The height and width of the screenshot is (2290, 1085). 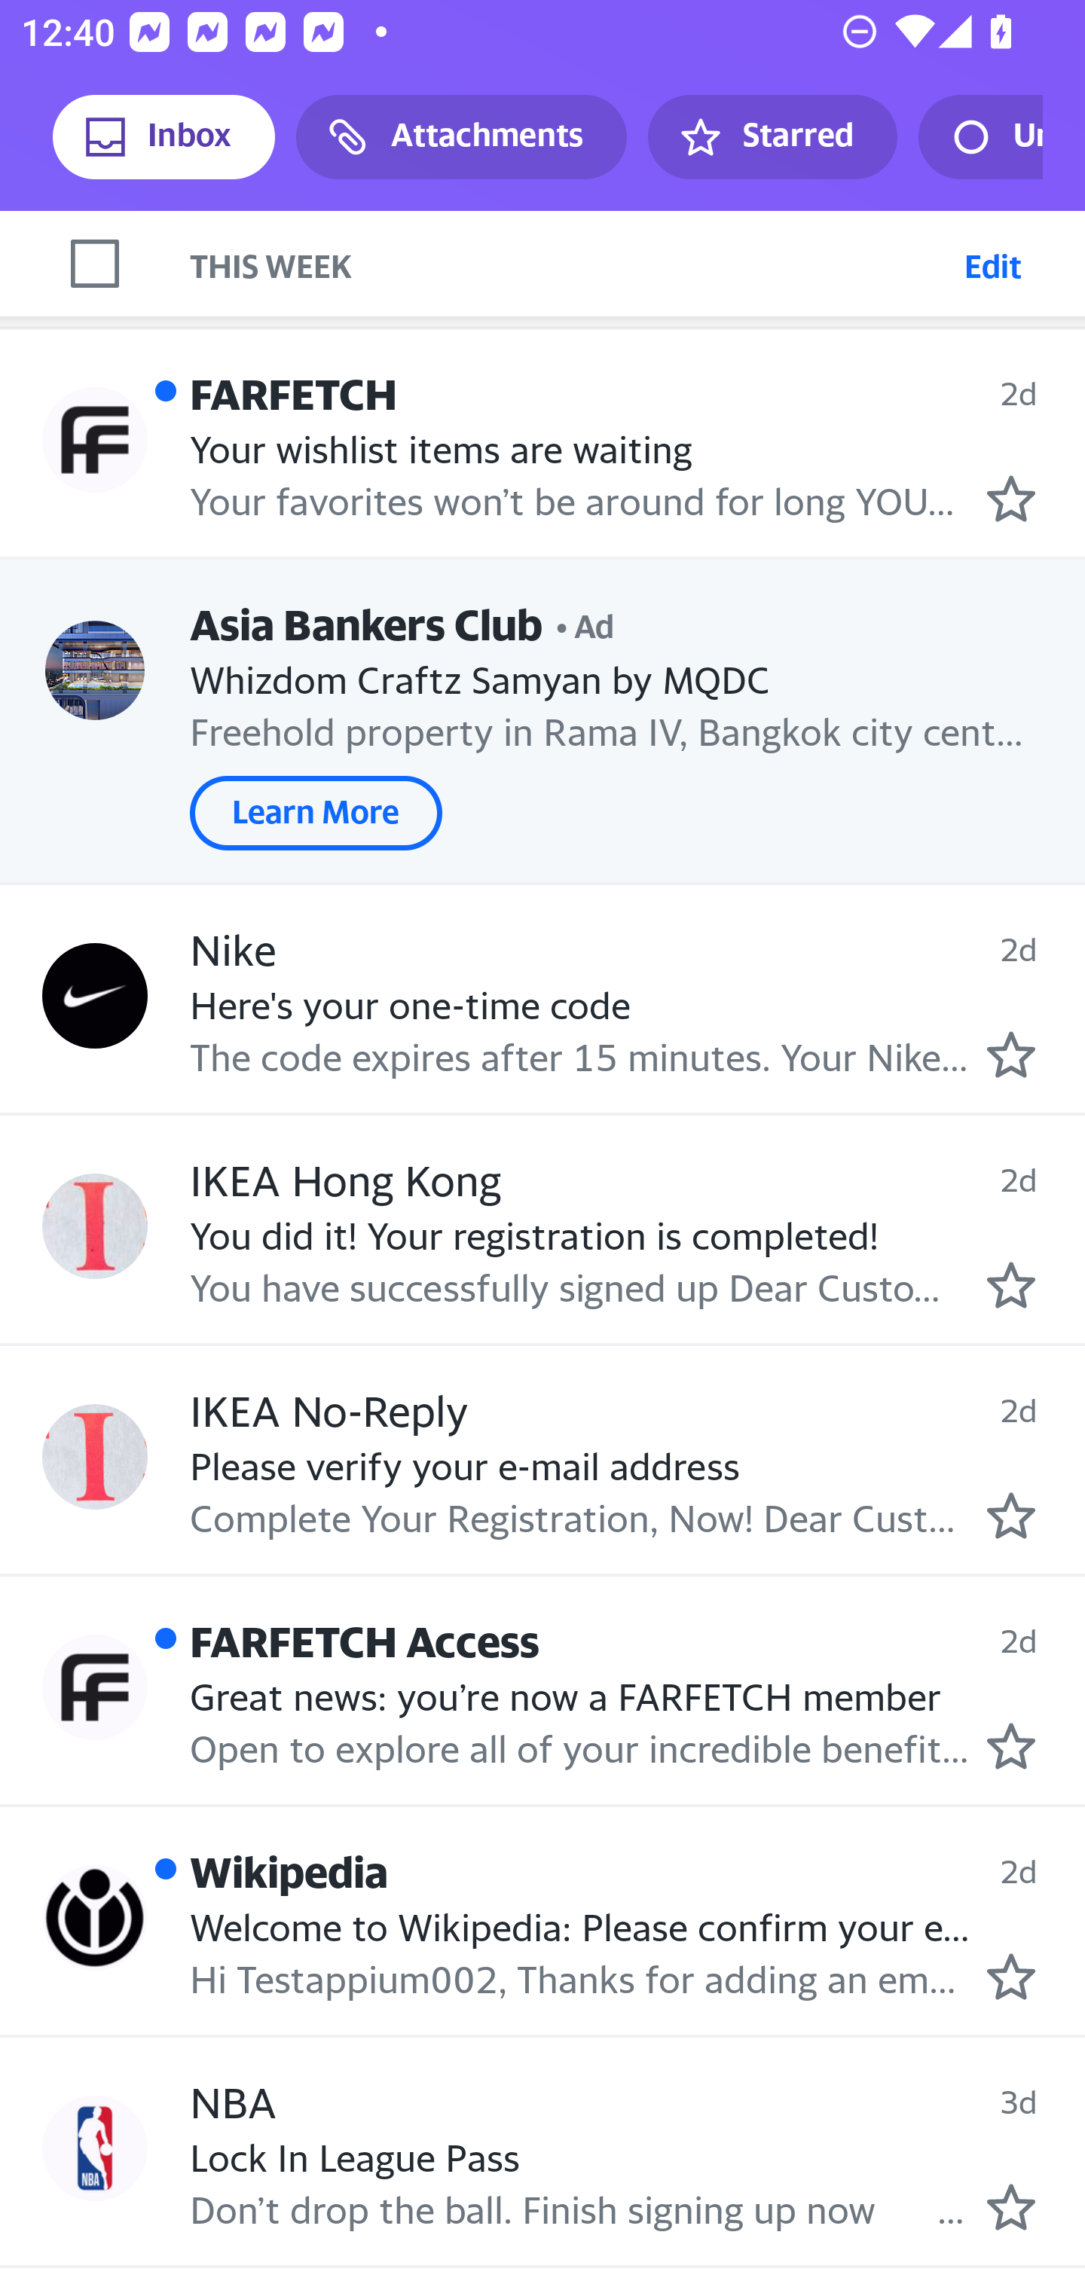 I want to click on Mark as starred., so click(x=1011, y=2206).